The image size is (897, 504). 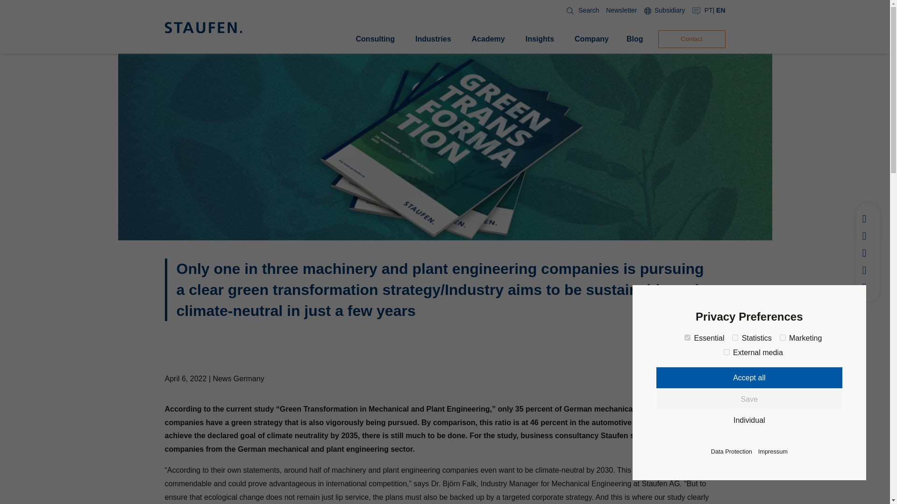 What do you see at coordinates (621, 10) in the screenshot?
I see `Newsletter` at bounding box center [621, 10].